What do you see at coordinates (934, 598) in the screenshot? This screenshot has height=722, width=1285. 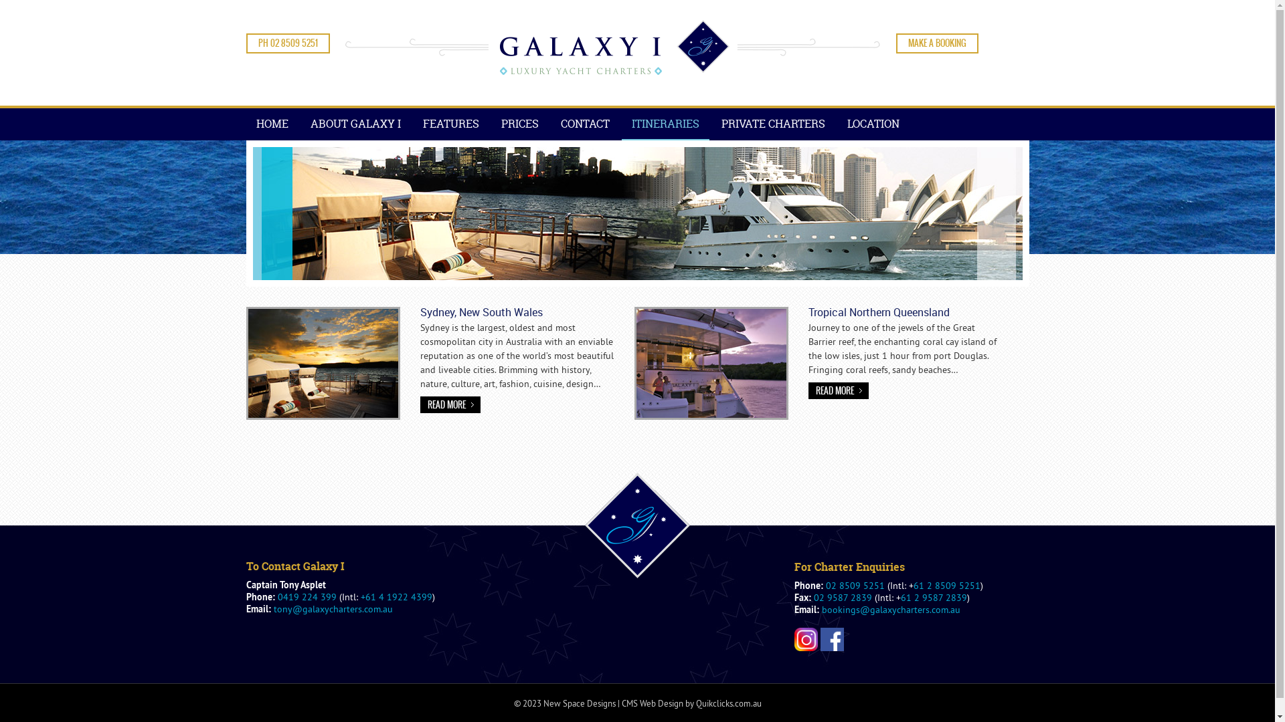 I see `61 2 9587 2839` at bounding box center [934, 598].